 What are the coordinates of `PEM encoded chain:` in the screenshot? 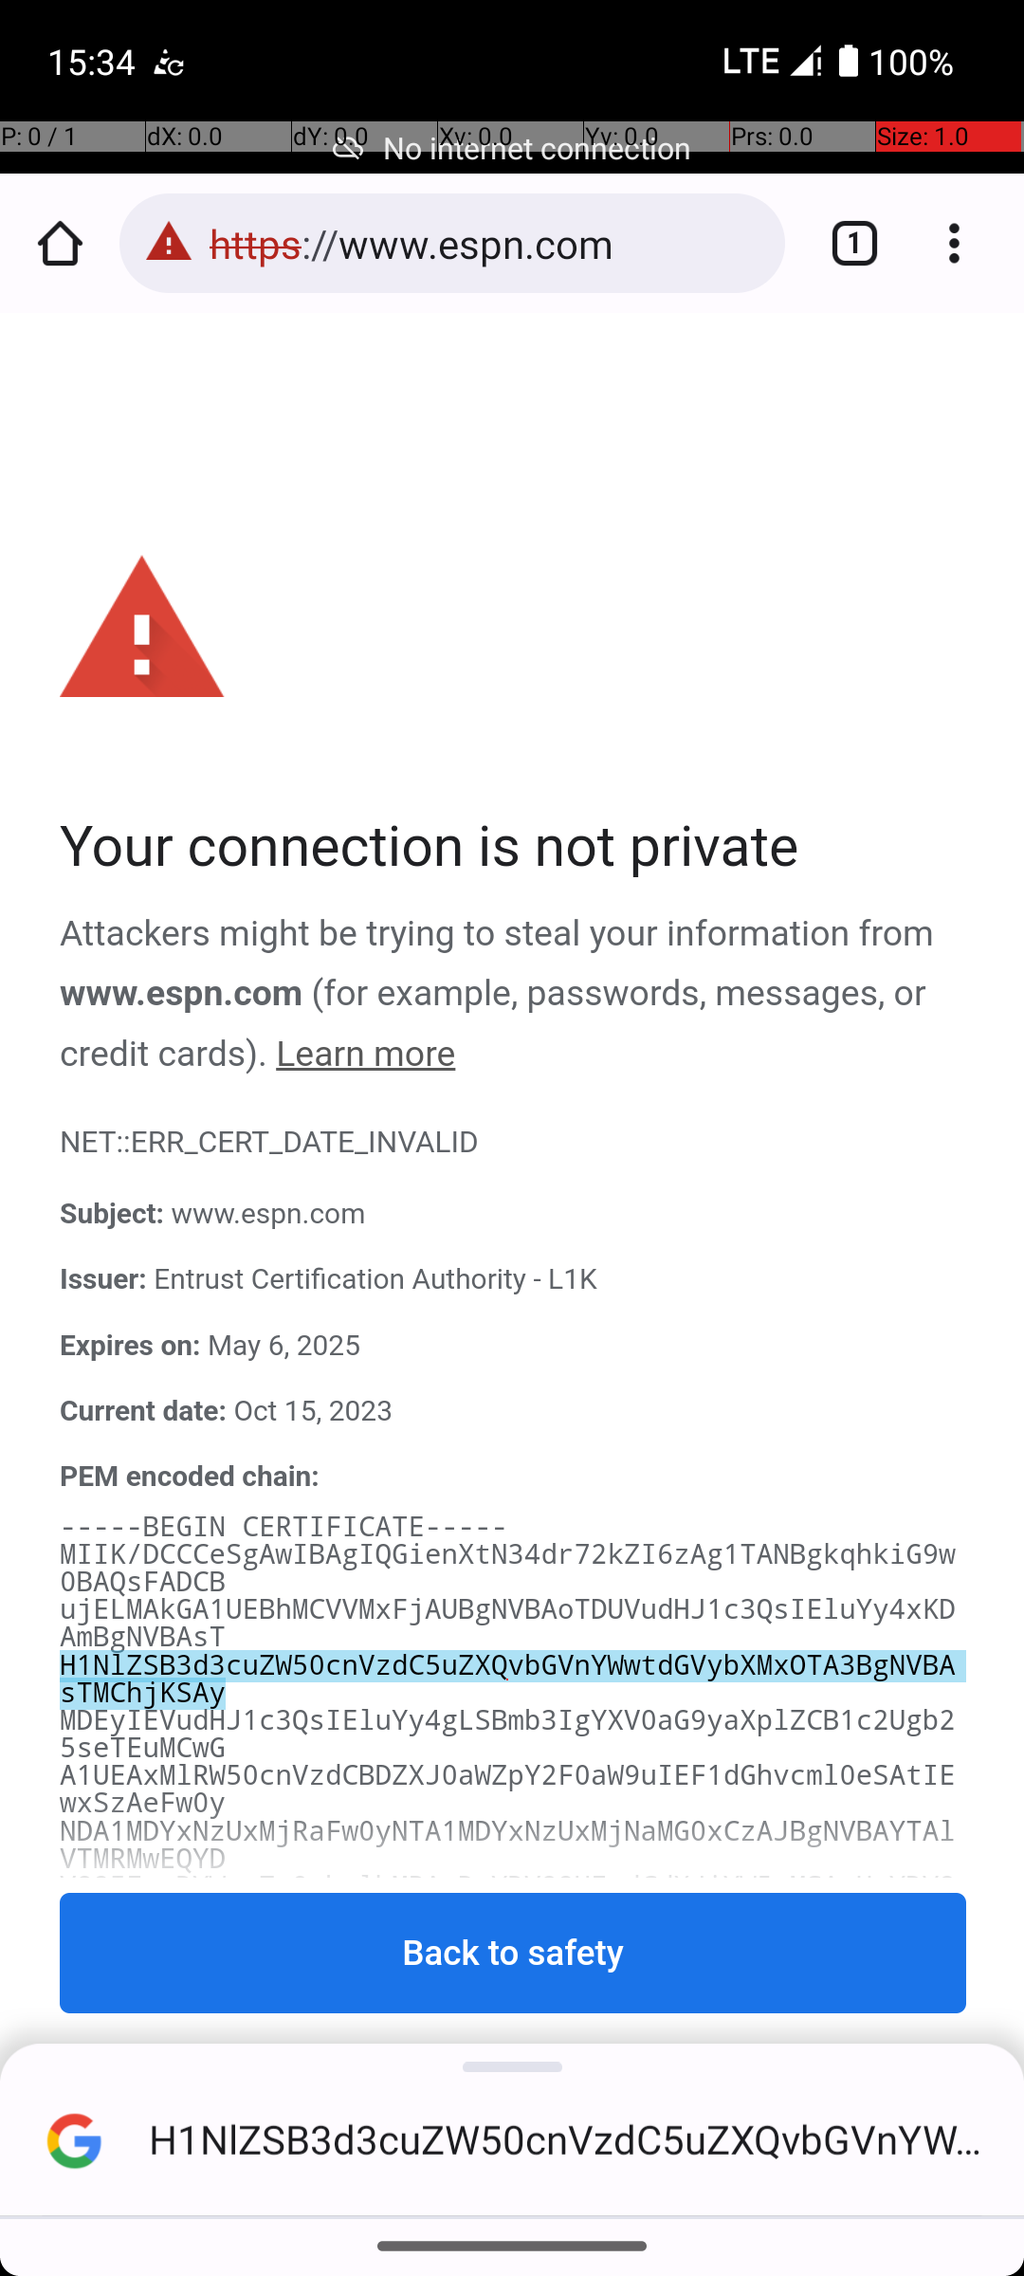 It's located at (190, 1476).